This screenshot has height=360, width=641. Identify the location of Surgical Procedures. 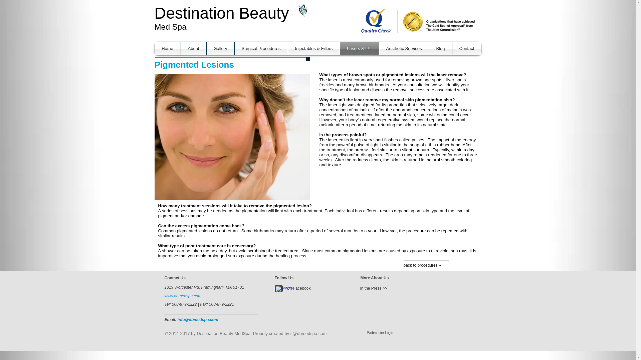
(261, 49).